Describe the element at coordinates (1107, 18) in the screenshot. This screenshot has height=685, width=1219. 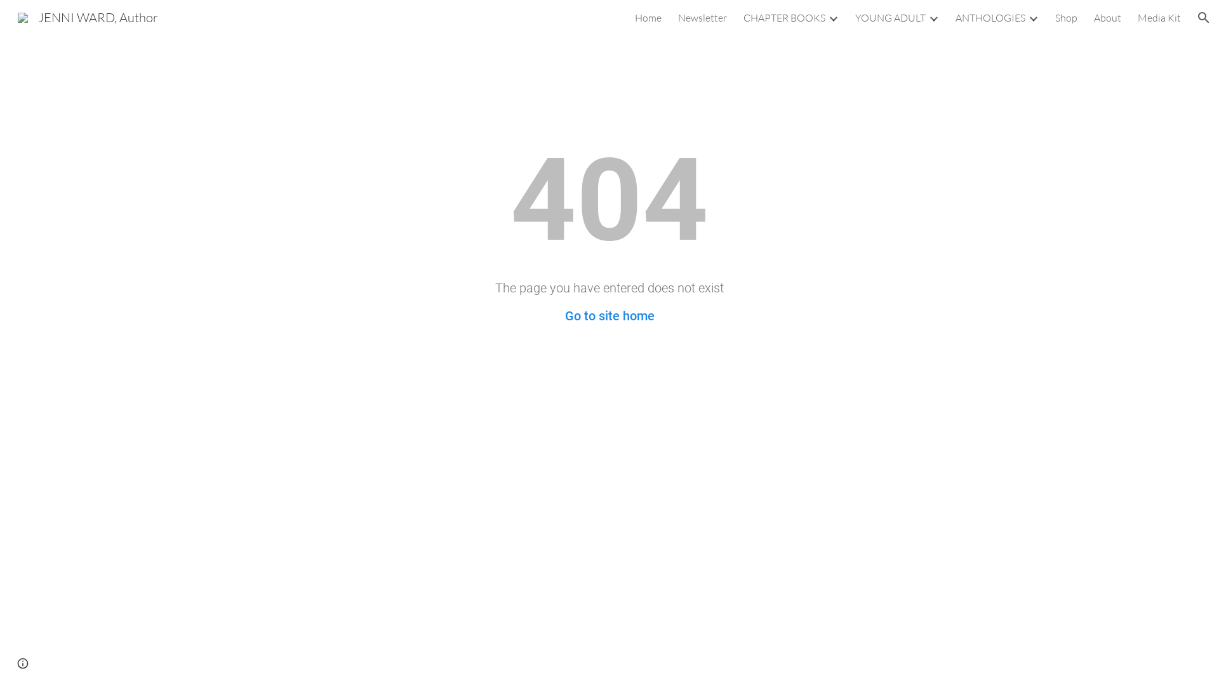
I see `About` at that location.